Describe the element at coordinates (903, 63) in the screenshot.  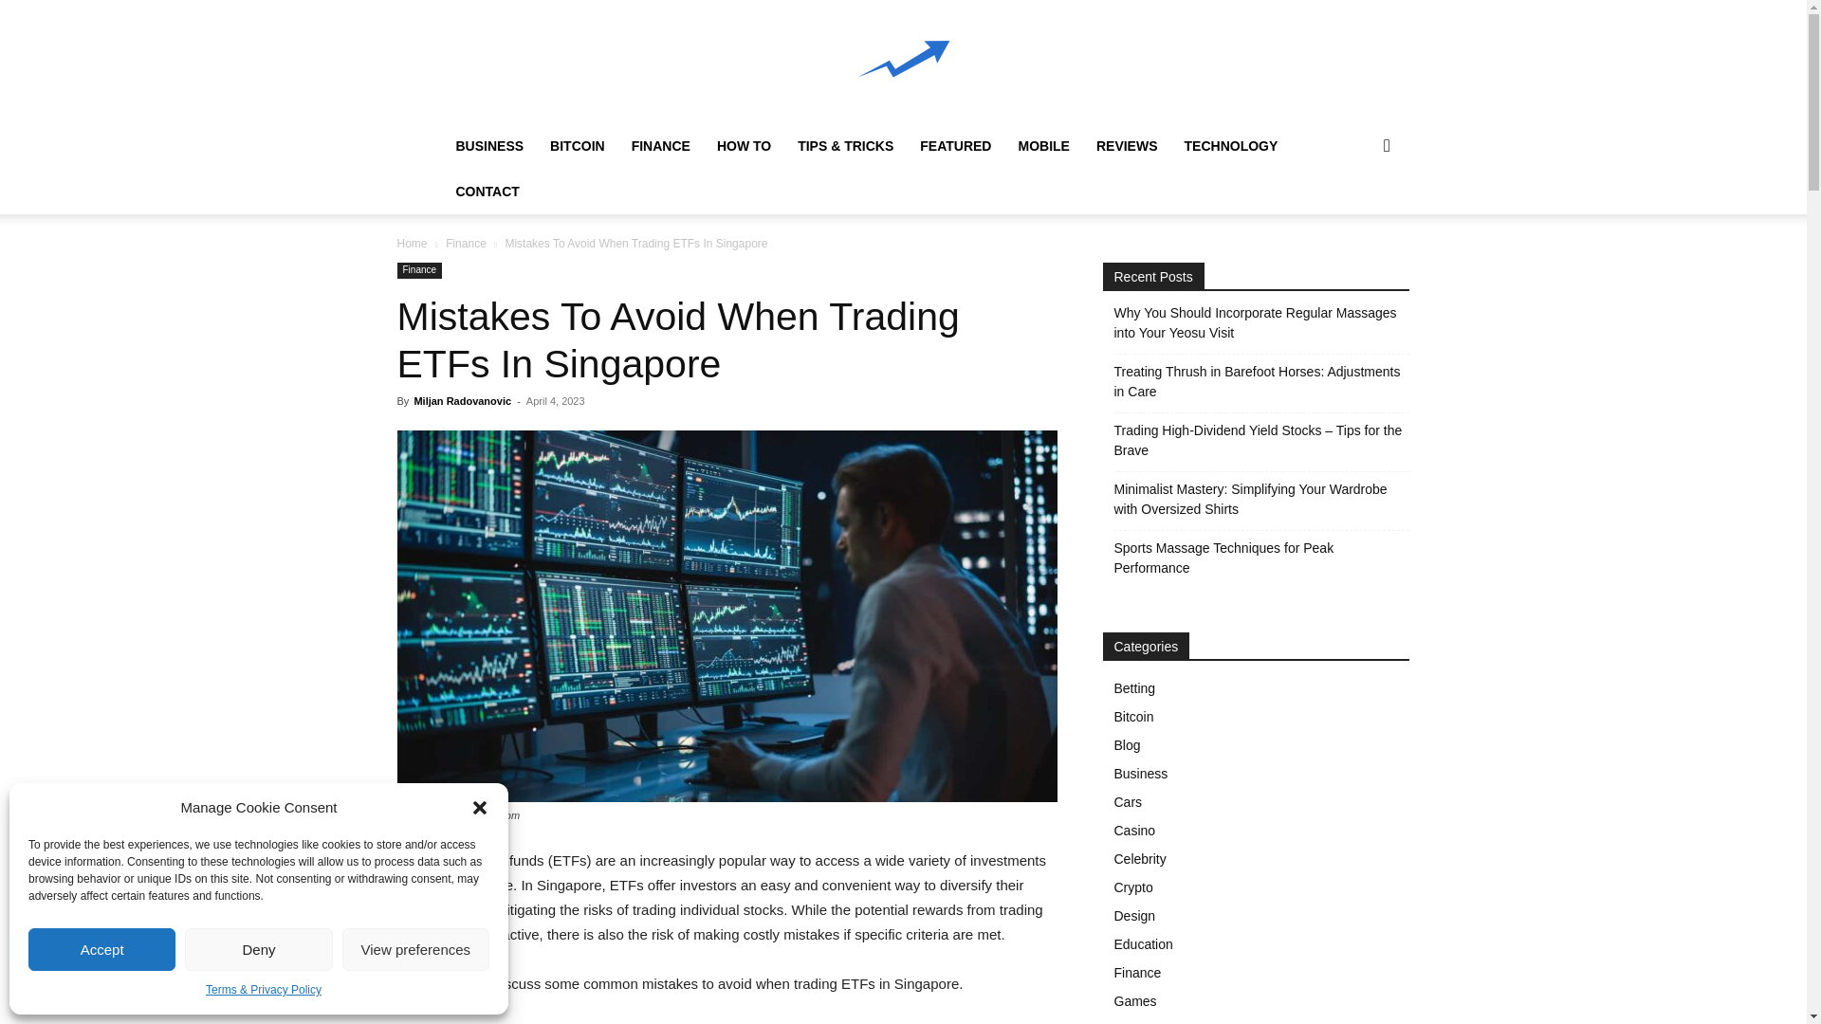
I see `tipper-coin` at that location.